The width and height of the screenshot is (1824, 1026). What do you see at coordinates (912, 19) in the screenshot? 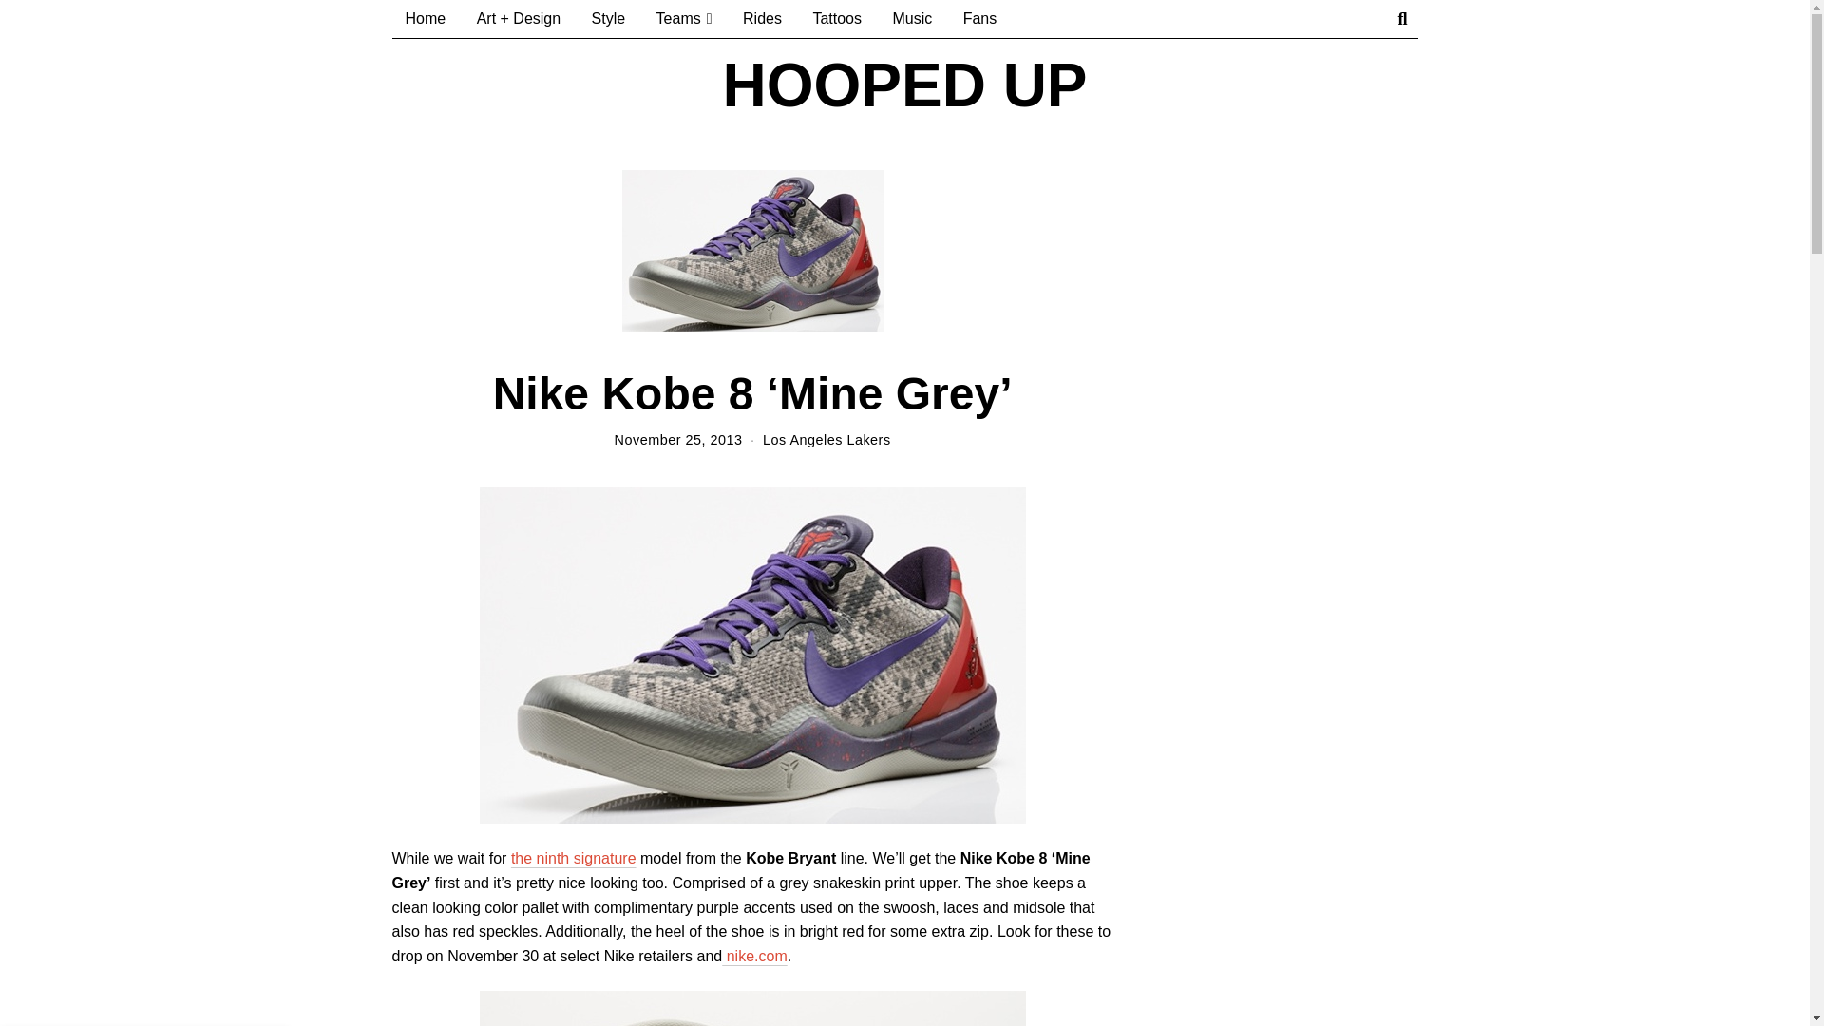
I see `Music` at bounding box center [912, 19].